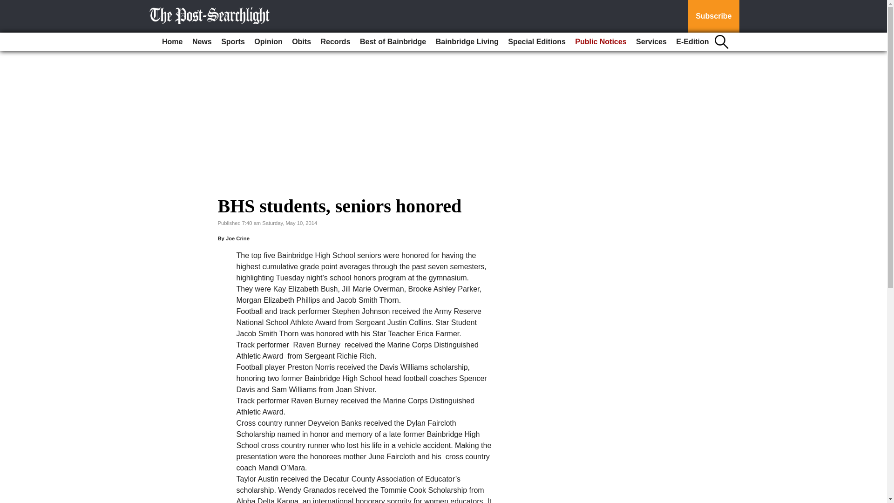 This screenshot has width=894, height=503. I want to click on News, so click(202, 42).